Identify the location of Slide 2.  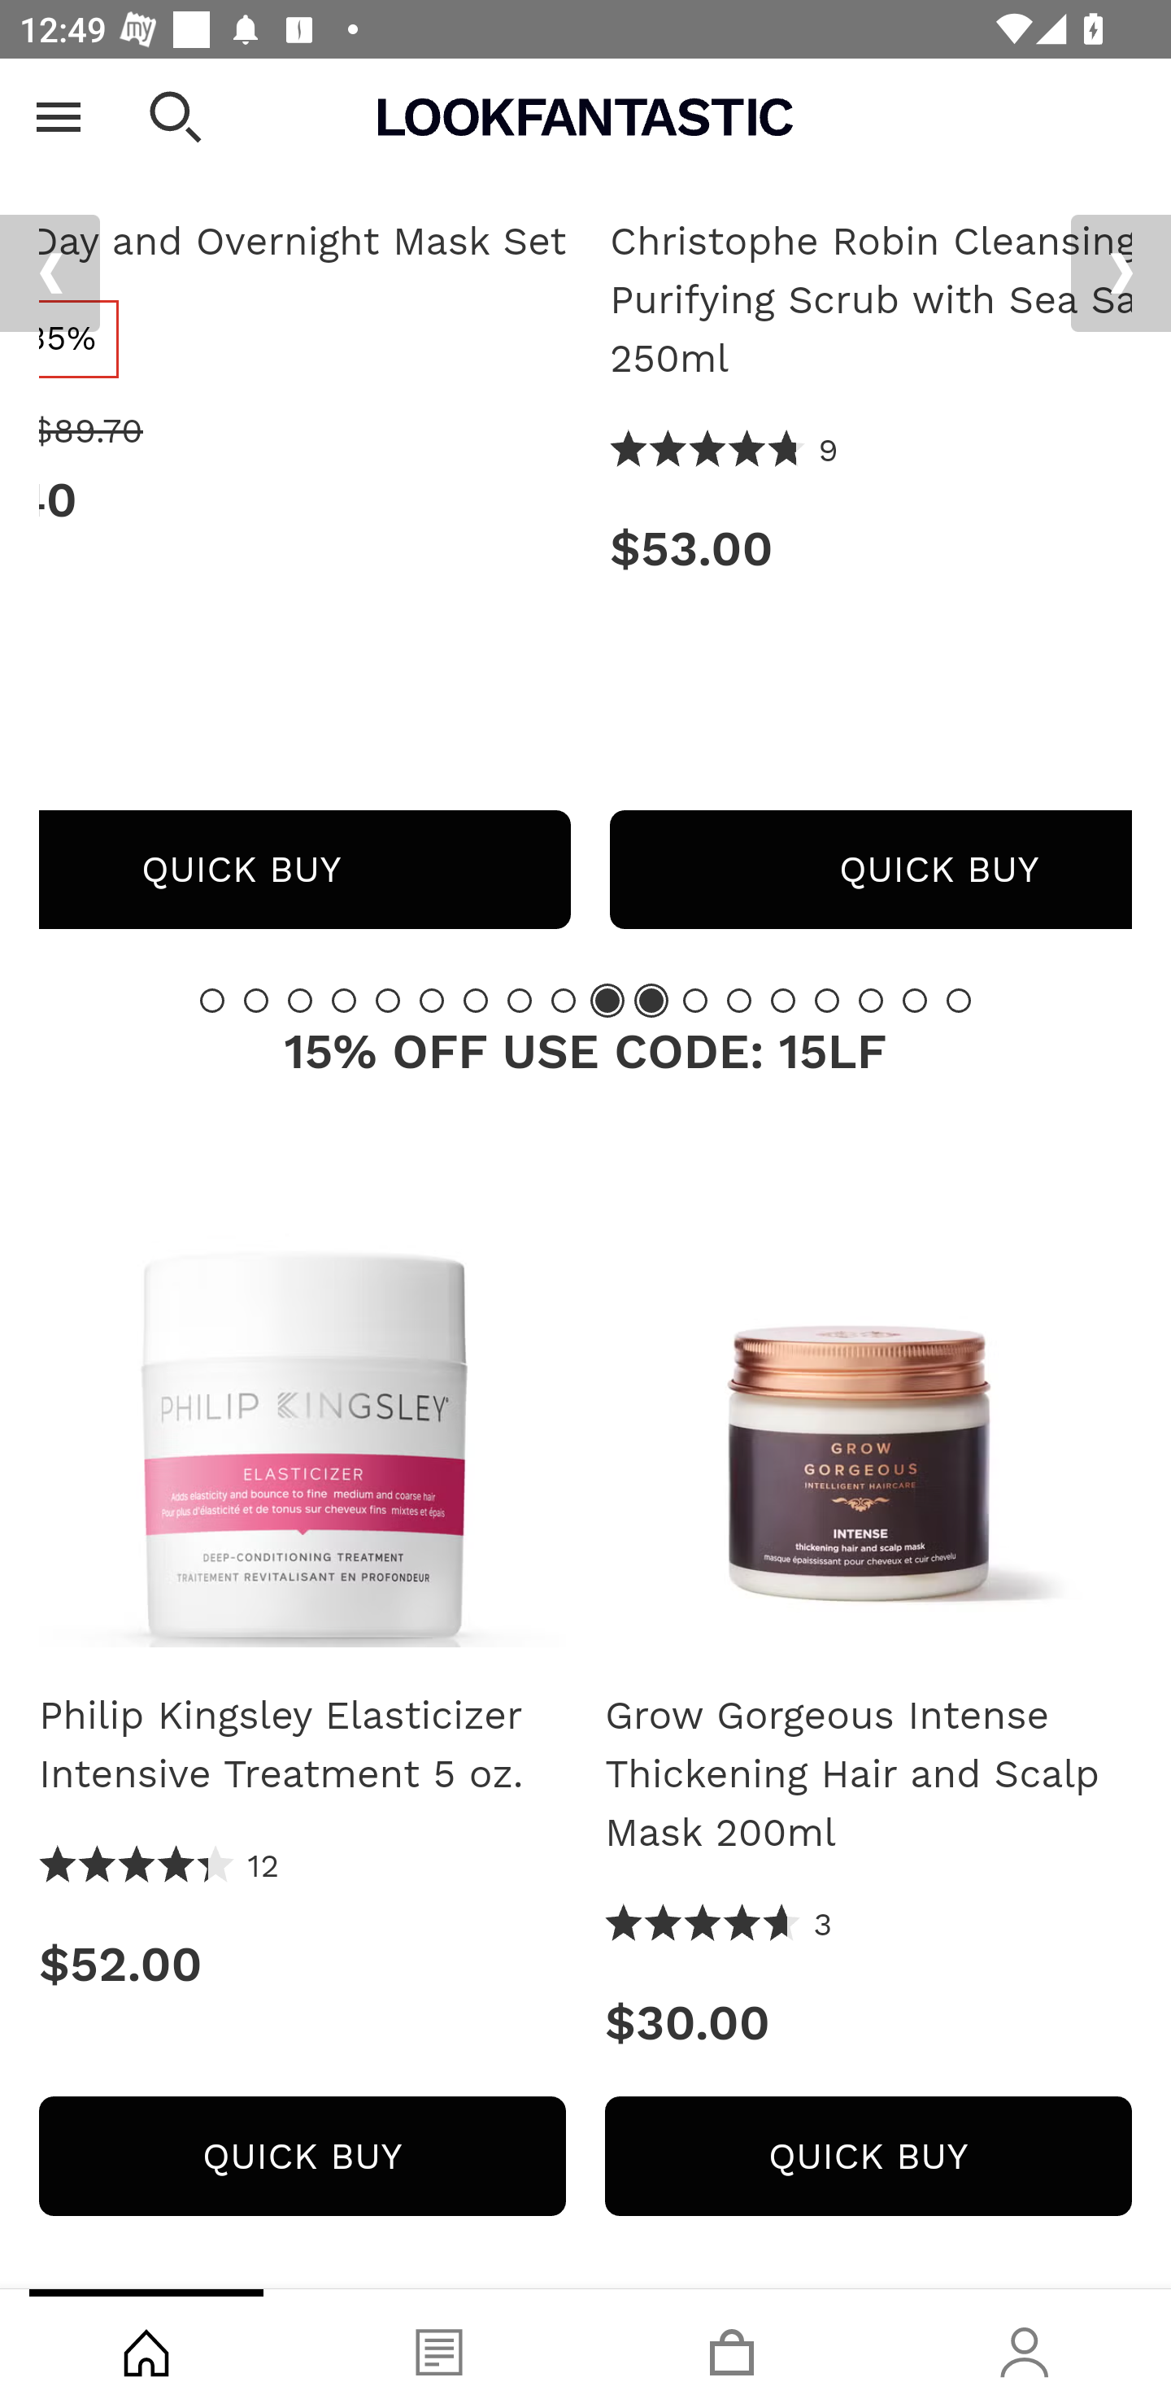
(255, 1001).